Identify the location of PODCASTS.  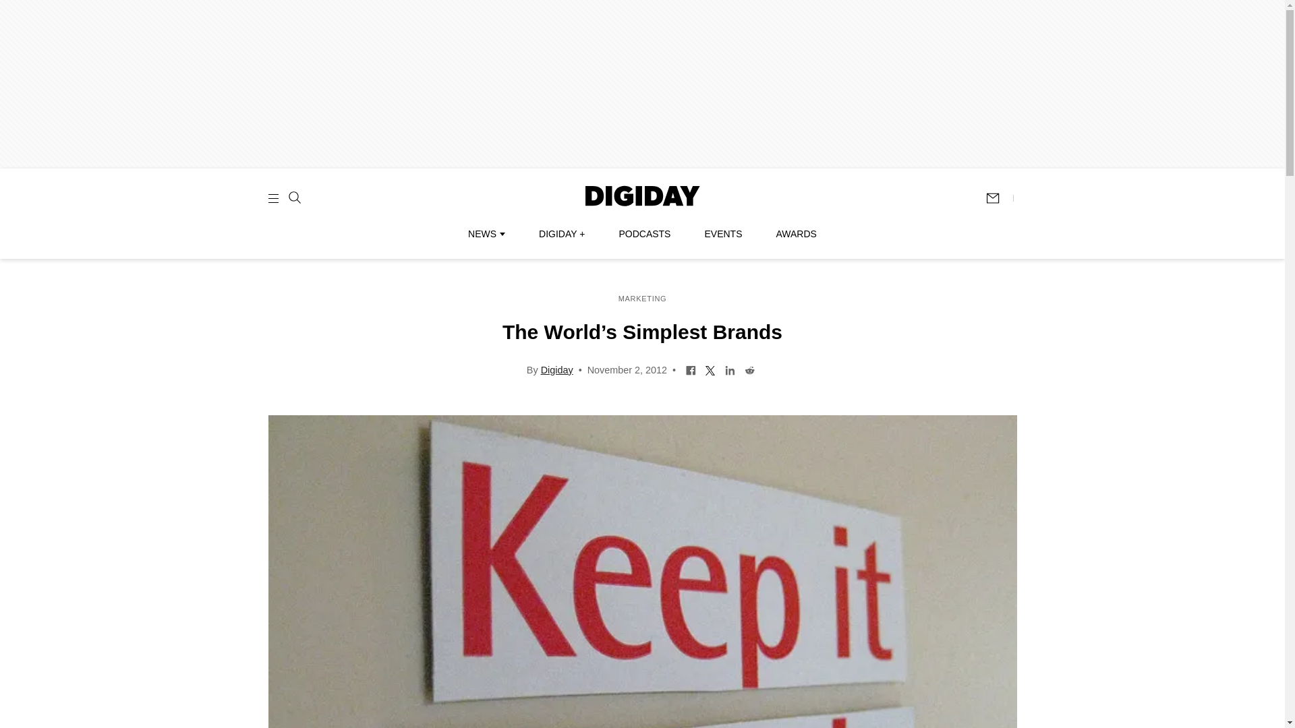
(645, 234).